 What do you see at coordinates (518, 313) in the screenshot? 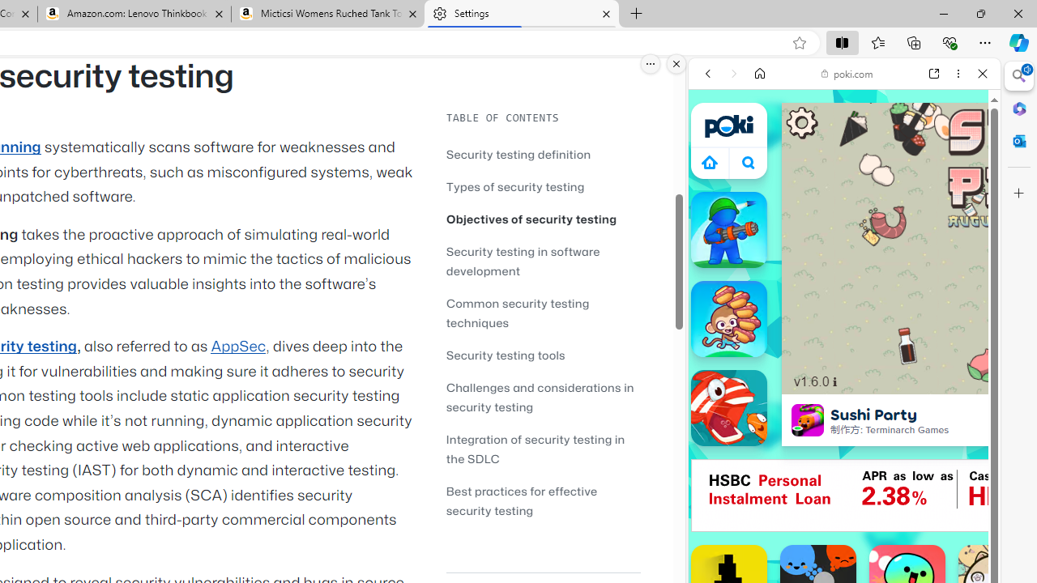
I see `Common security testing techniques` at bounding box center [518, 313].